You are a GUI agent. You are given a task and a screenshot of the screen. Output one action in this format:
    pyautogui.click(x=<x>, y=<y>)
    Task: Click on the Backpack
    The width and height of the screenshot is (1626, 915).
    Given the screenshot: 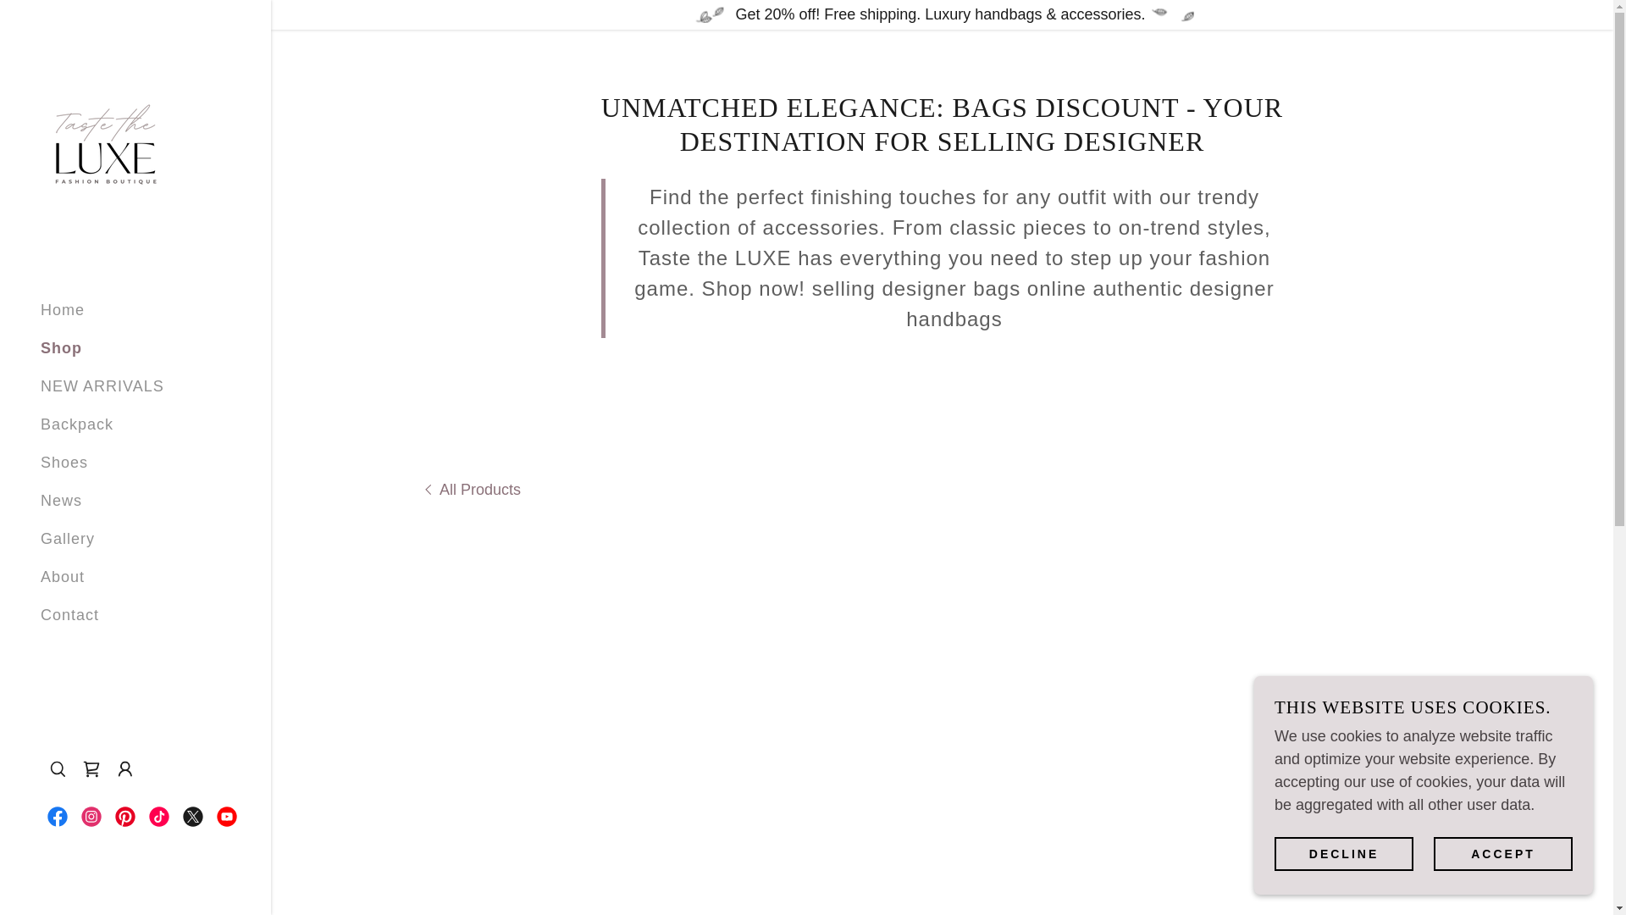 What is the action you would take?
    pyautogui.click(x=77, y=424)
    